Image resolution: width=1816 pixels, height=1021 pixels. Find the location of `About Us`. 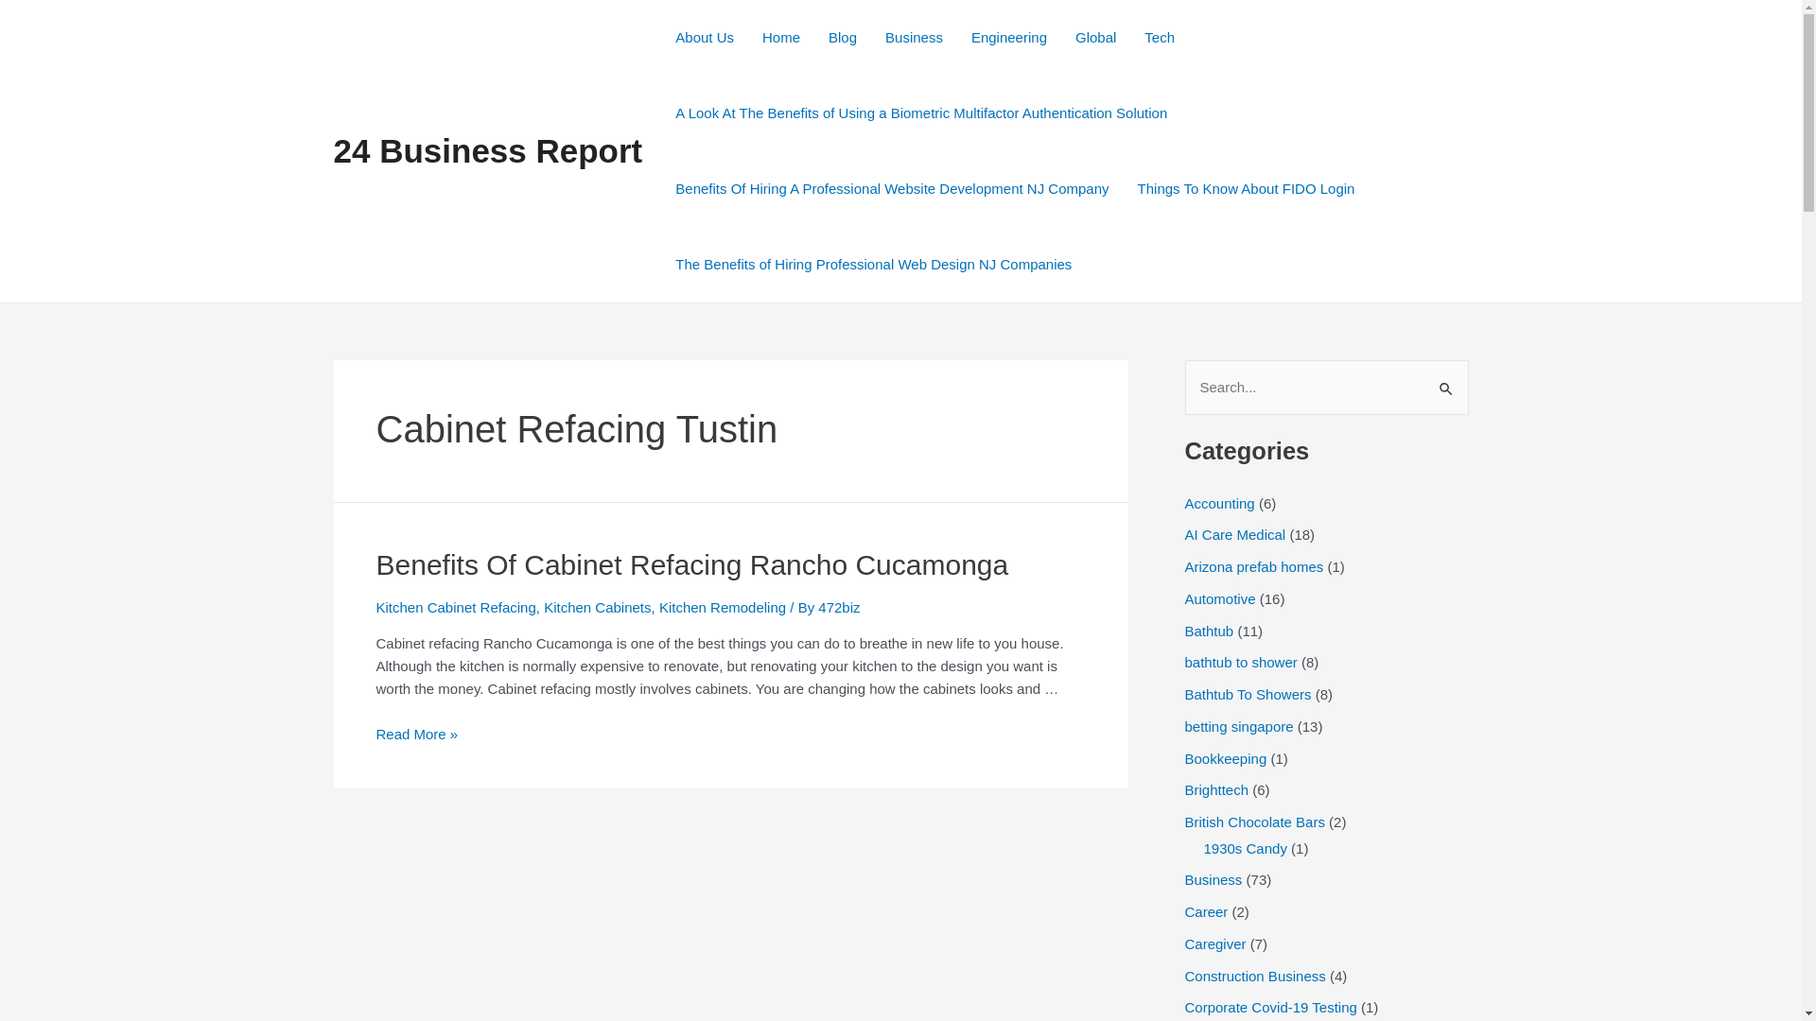

About Us is located at coordinates (705, 38).